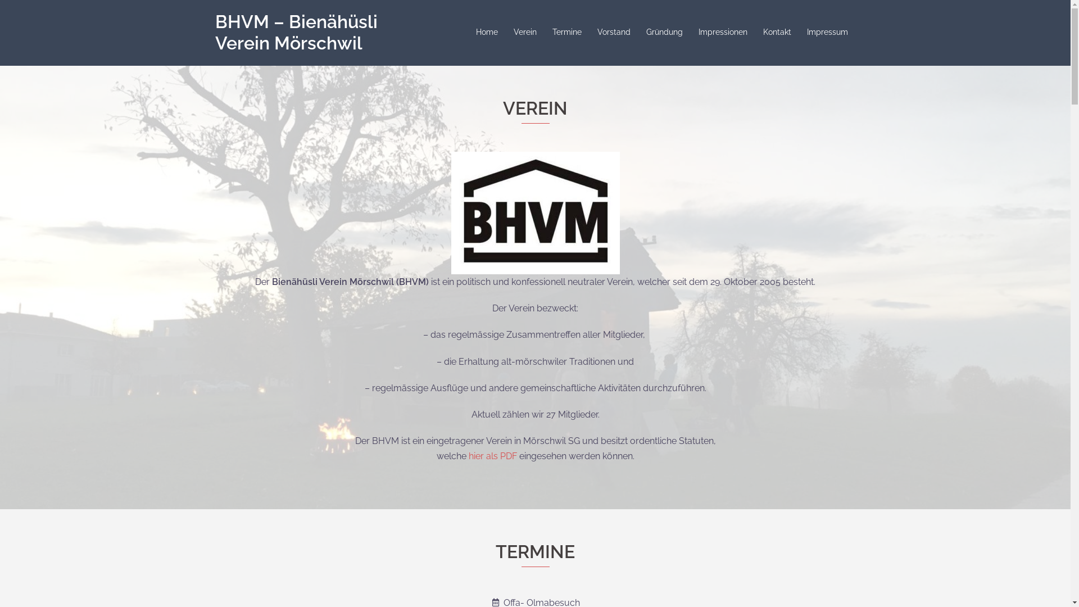 The image size is (1079, 607). I want to click on Impressionen, so click(723, 33).